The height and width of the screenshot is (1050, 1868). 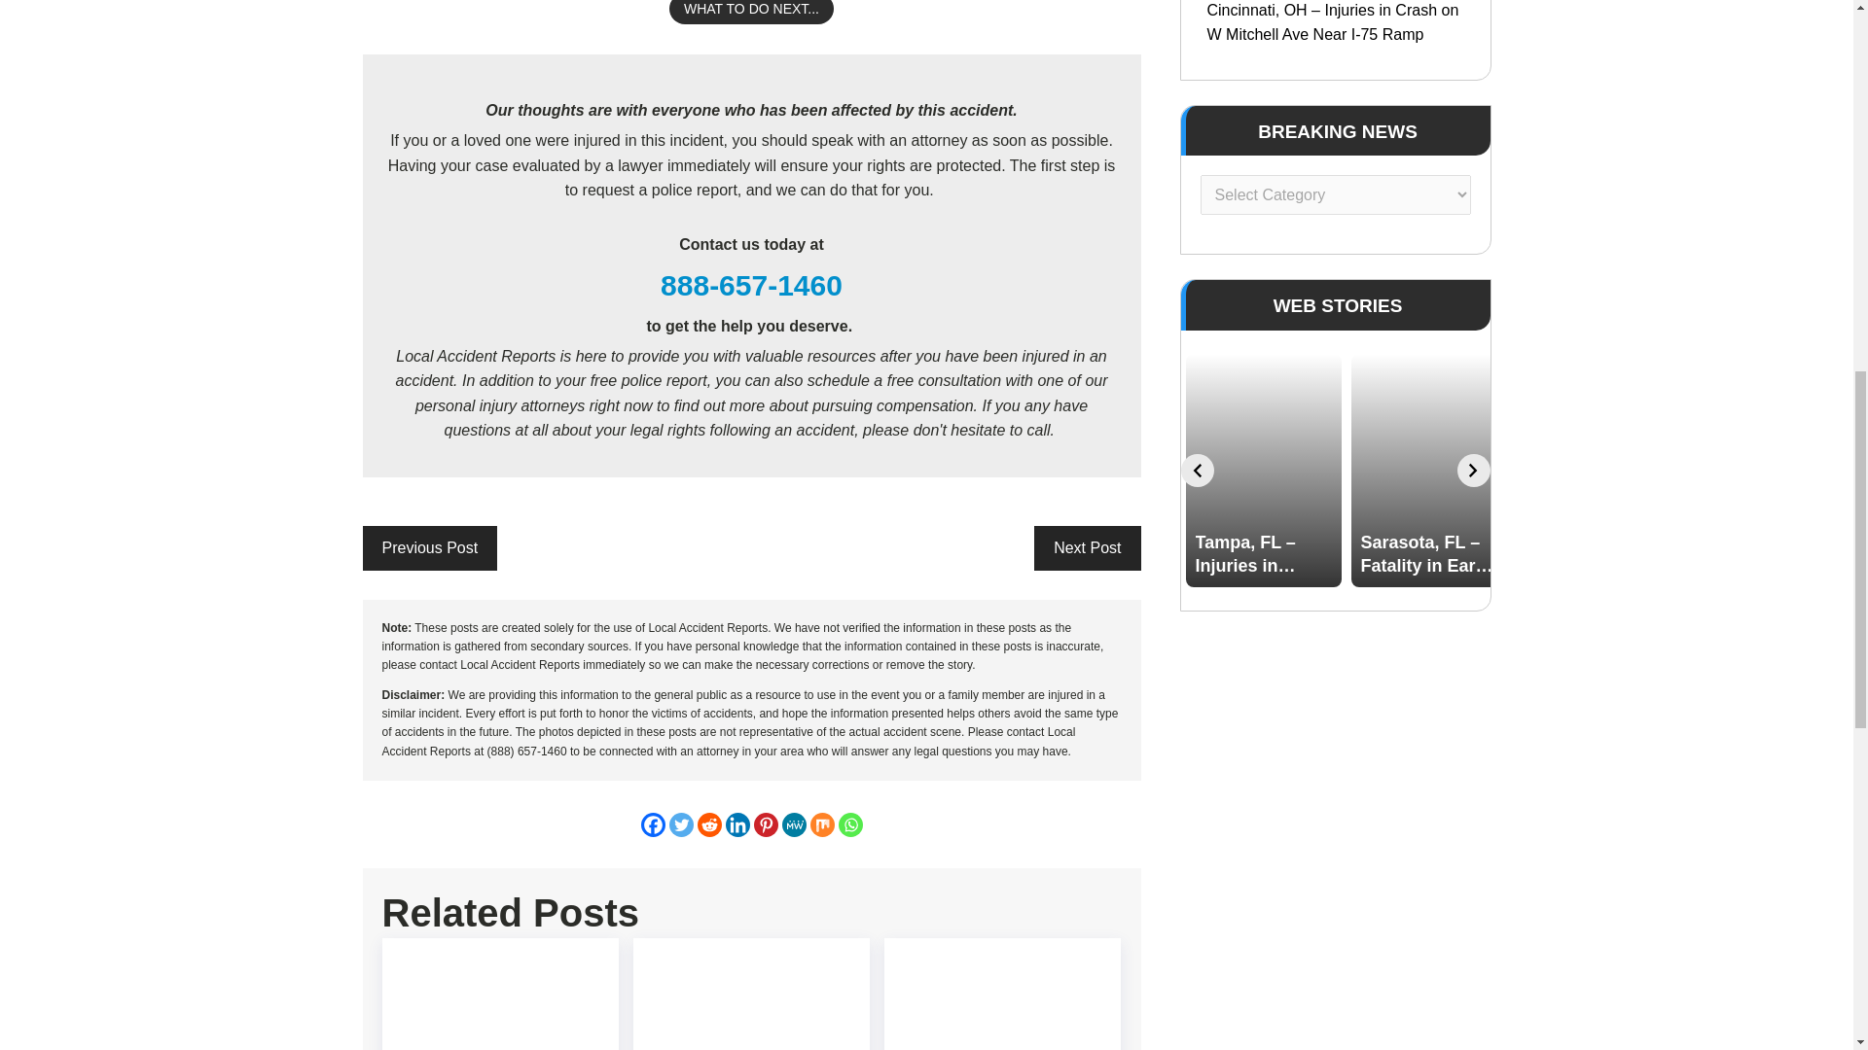 What do you see at coordinates (652, 824) in the screenshot?
I see `Facebook` at bounding box center [652, 824].